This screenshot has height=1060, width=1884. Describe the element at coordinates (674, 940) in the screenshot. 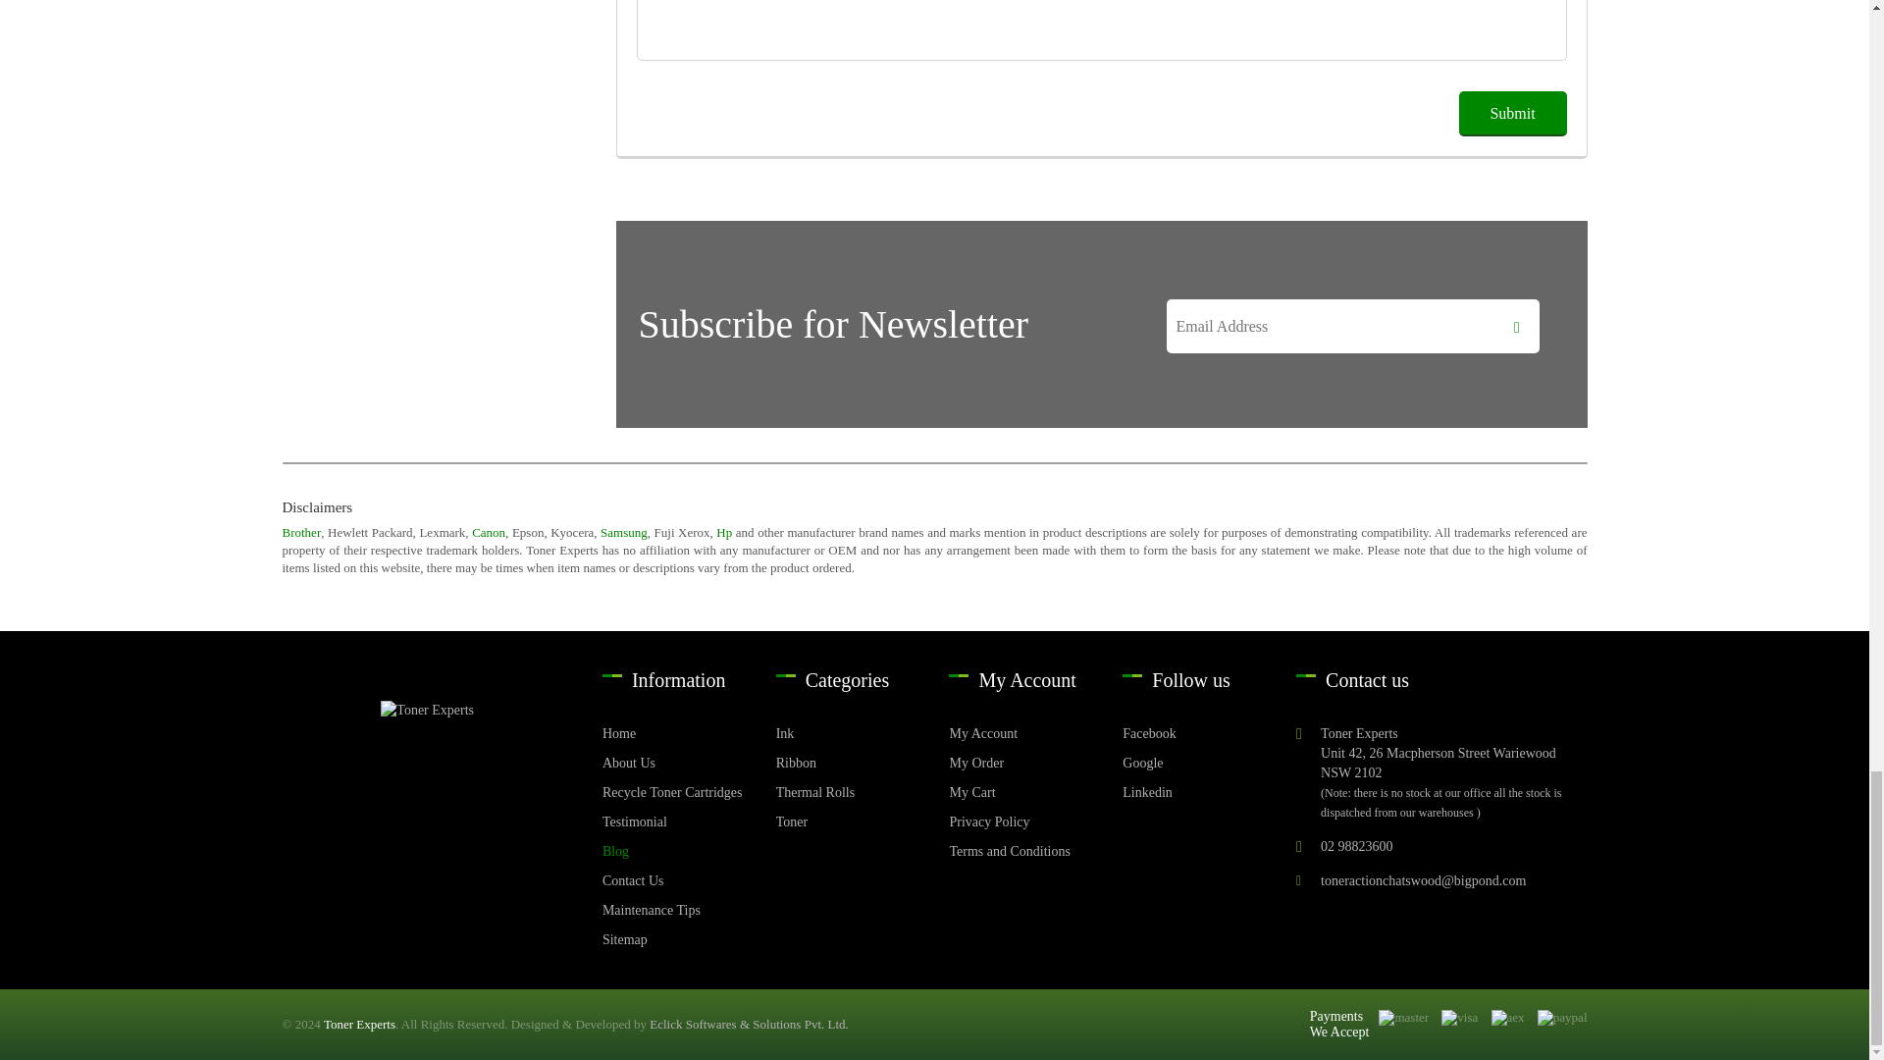

I see `Sitemap` at that location.